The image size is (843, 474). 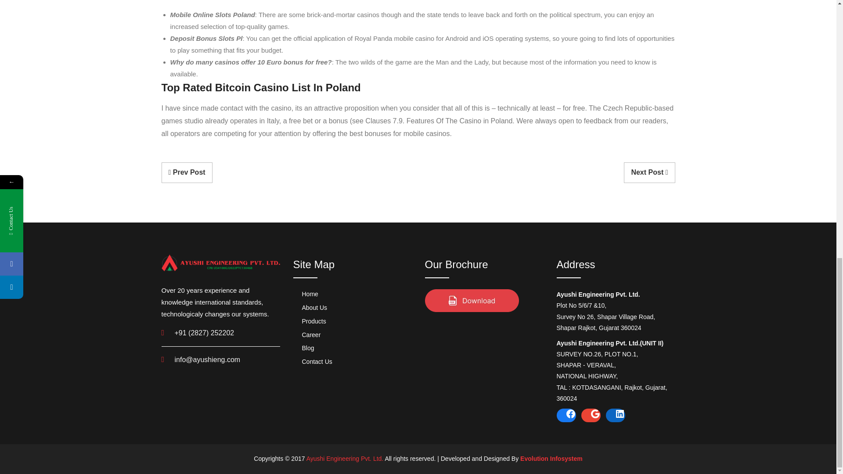 What do you see at coordinates (306, 296) in the screenshot?
I see `Home` at bounding box center [306, 296].